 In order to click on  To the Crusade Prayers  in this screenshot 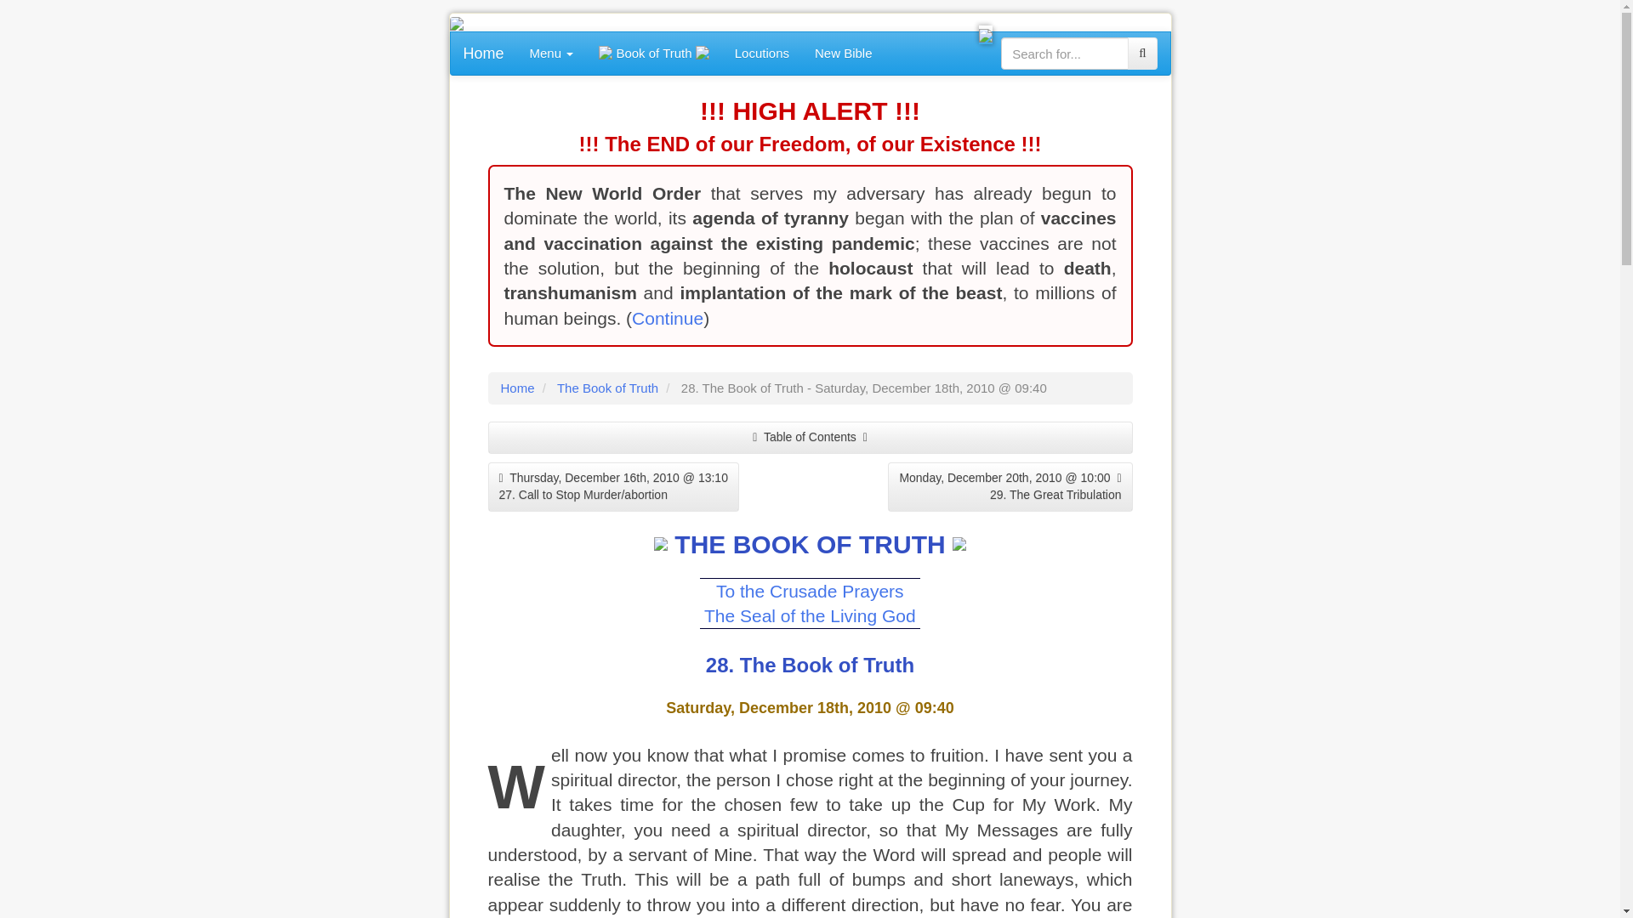, I will do `click(811, 591)`.